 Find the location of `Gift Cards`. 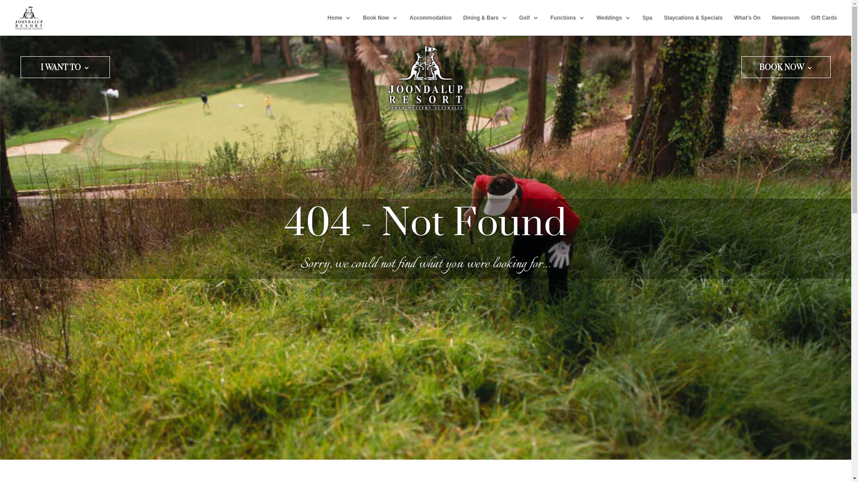

Gift Cards is located at coordinates (824, 25).